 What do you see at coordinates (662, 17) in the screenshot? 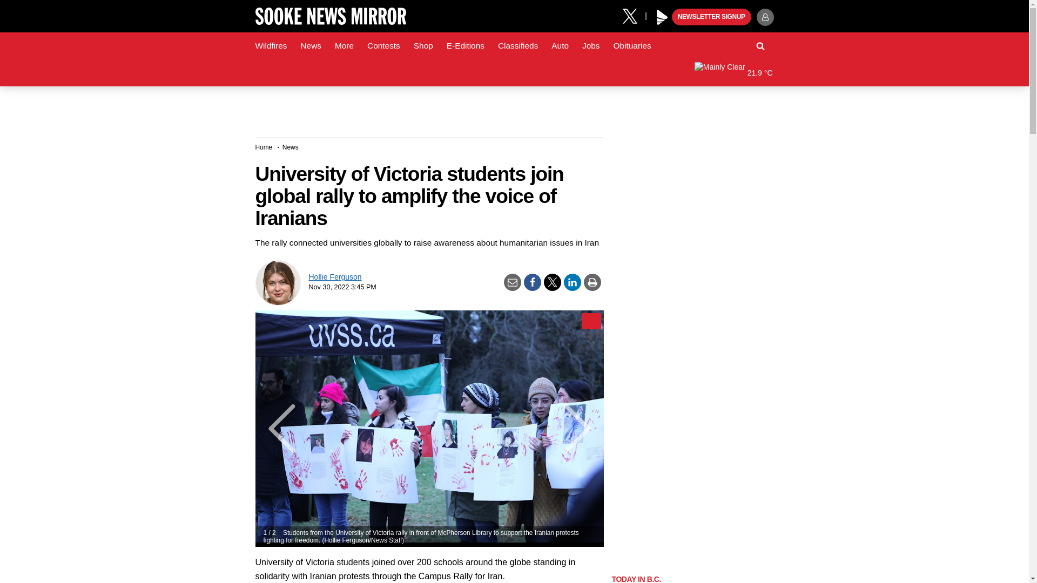
I see `Play` at bounding box center [662, 17].